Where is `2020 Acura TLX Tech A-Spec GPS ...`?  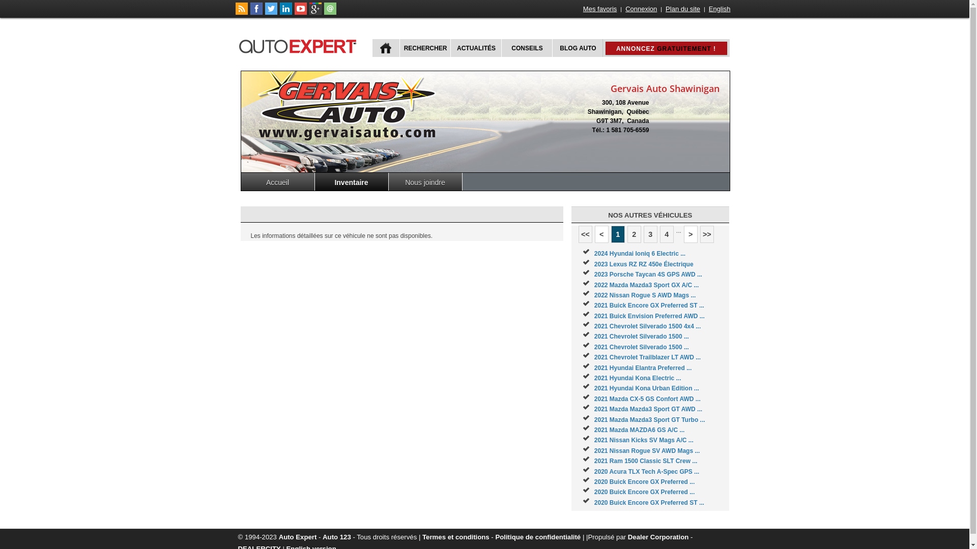 2020 Acura TLX Tech A-Spec GPS ... is located at coordinates (647, 472).